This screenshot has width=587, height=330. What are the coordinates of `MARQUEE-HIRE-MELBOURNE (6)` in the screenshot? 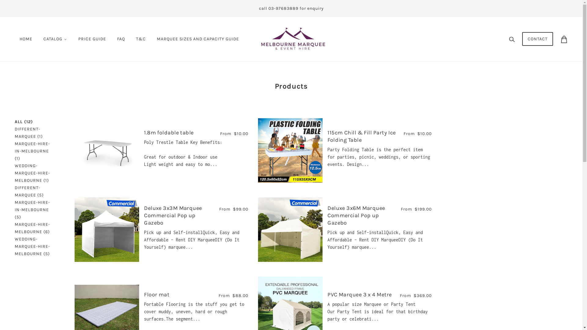 It's located at (35, 228).